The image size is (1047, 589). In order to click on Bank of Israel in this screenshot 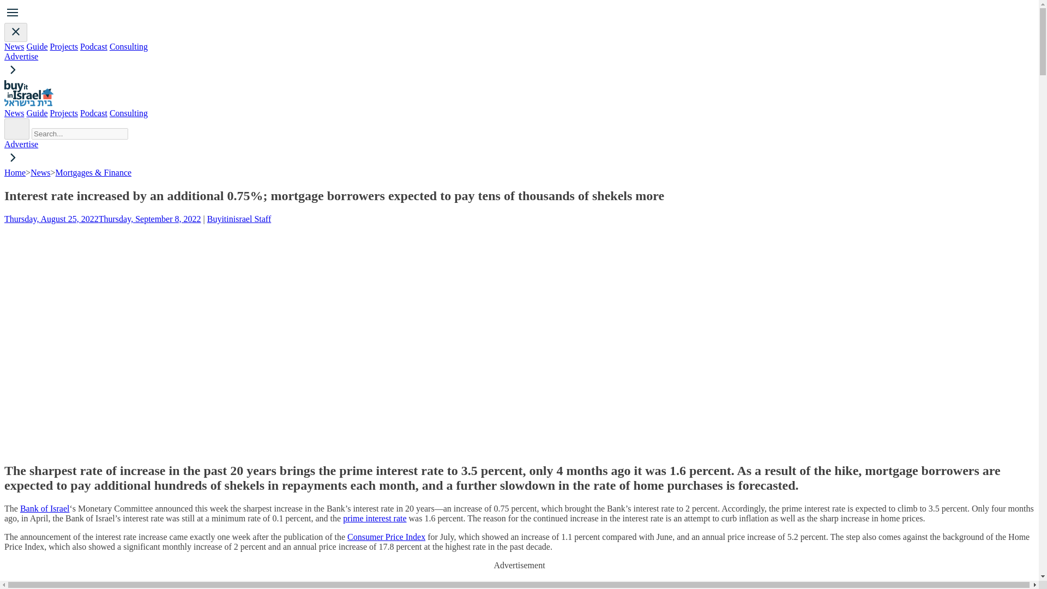, I will do `click(45, 508)`.